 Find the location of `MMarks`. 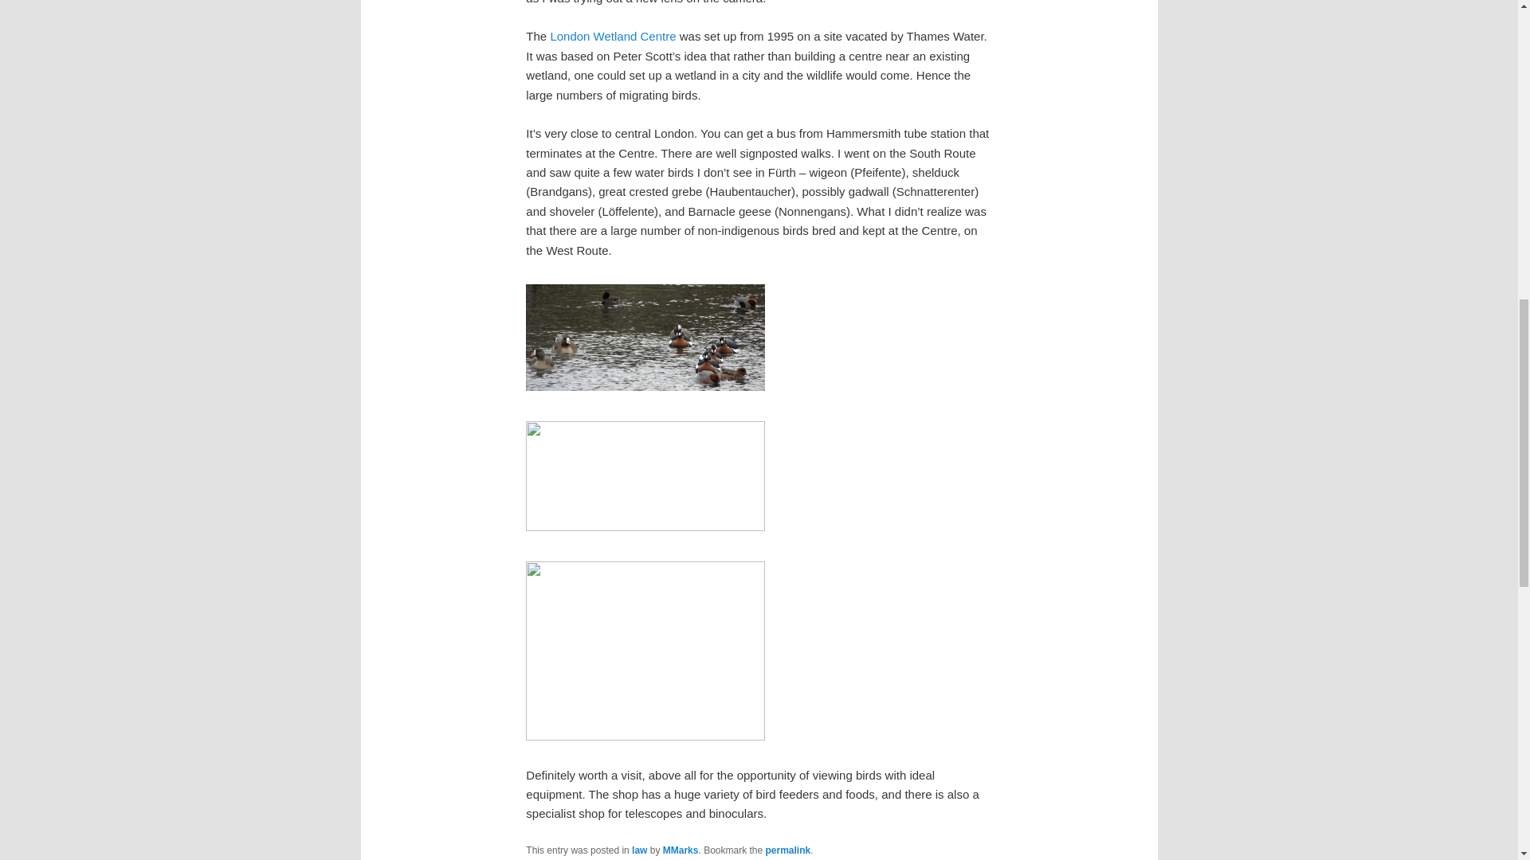

MMarks is located at coordinates (681, 850).